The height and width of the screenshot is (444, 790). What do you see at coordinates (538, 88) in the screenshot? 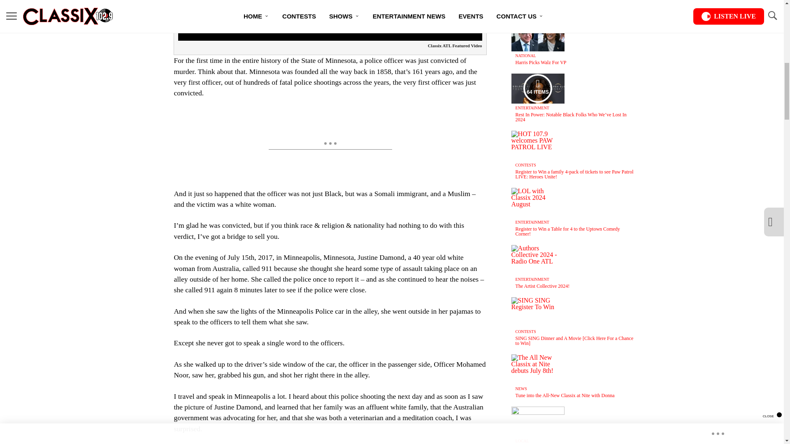
I see `64 ITEMS` at bounding box center [538, 88].